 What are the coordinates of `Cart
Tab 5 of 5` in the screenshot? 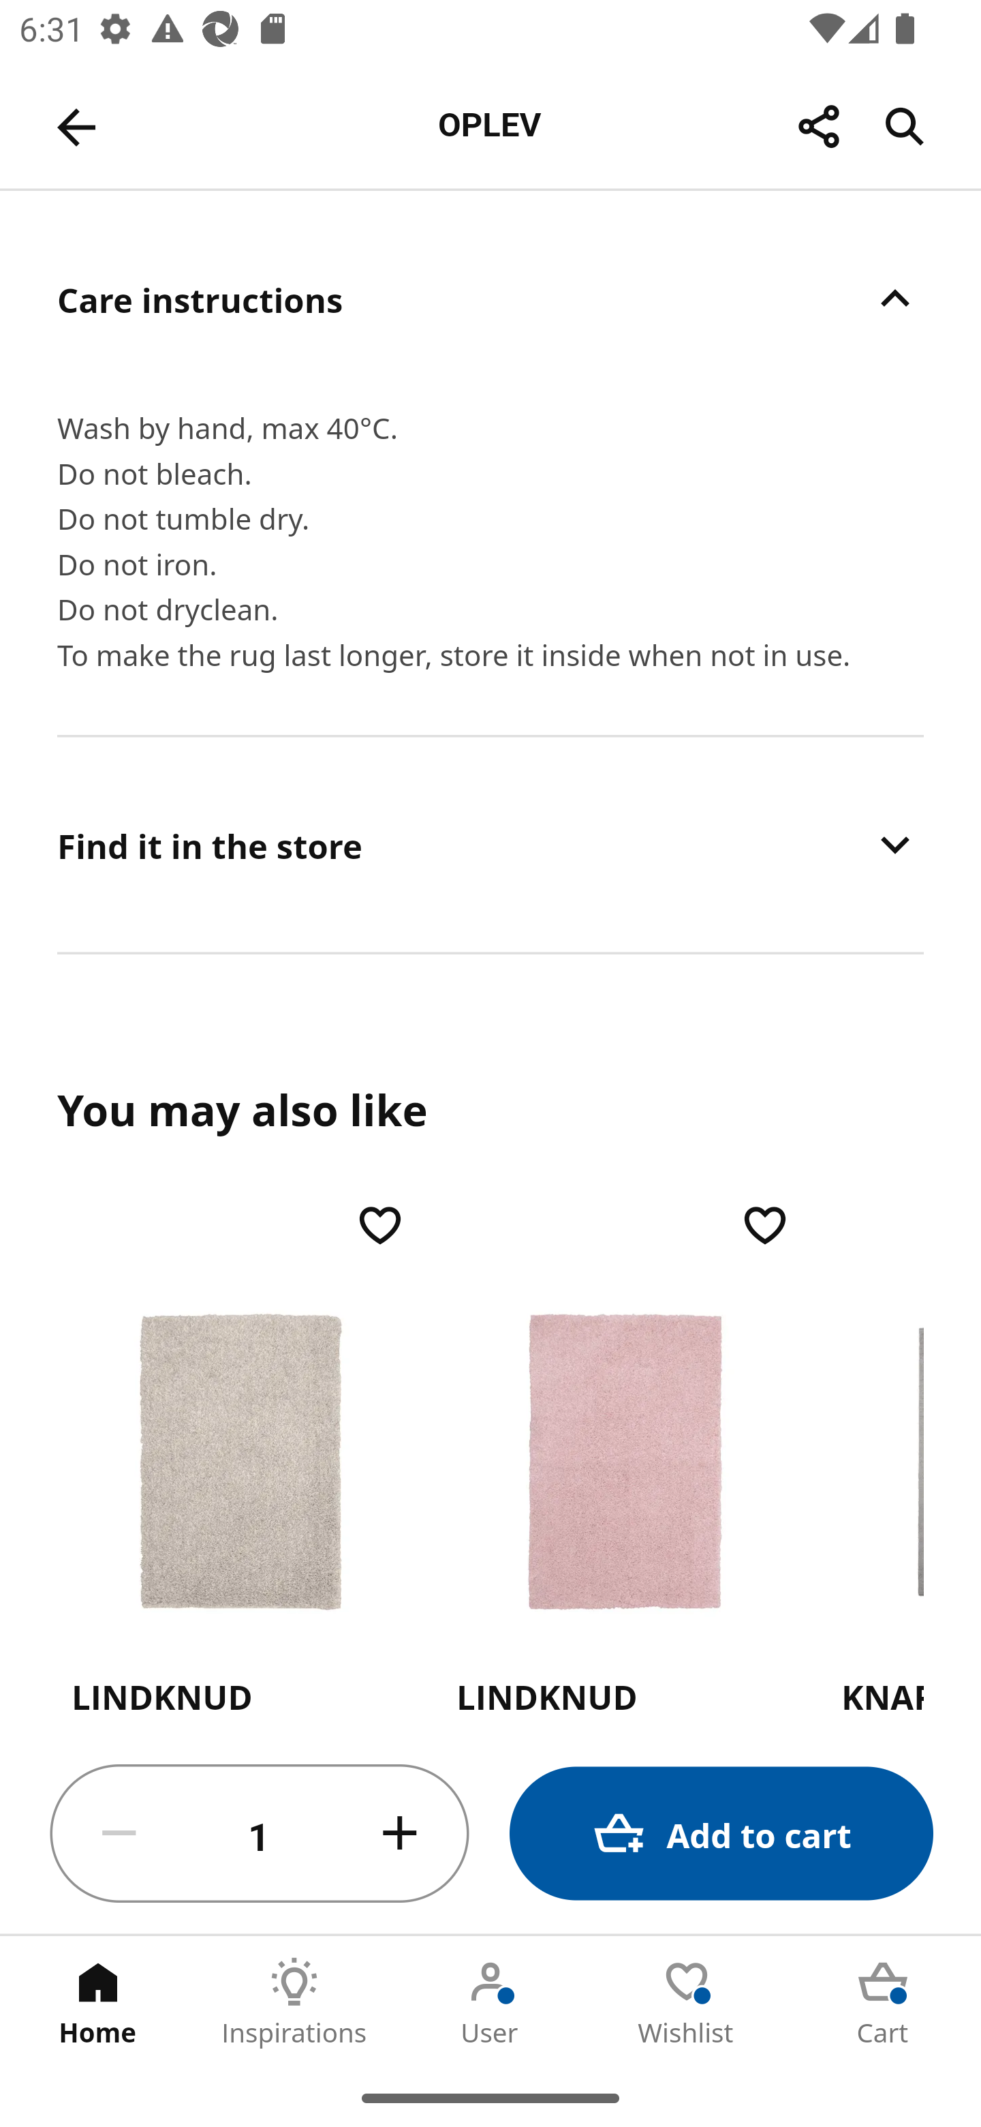 It's located at (883, 2002).